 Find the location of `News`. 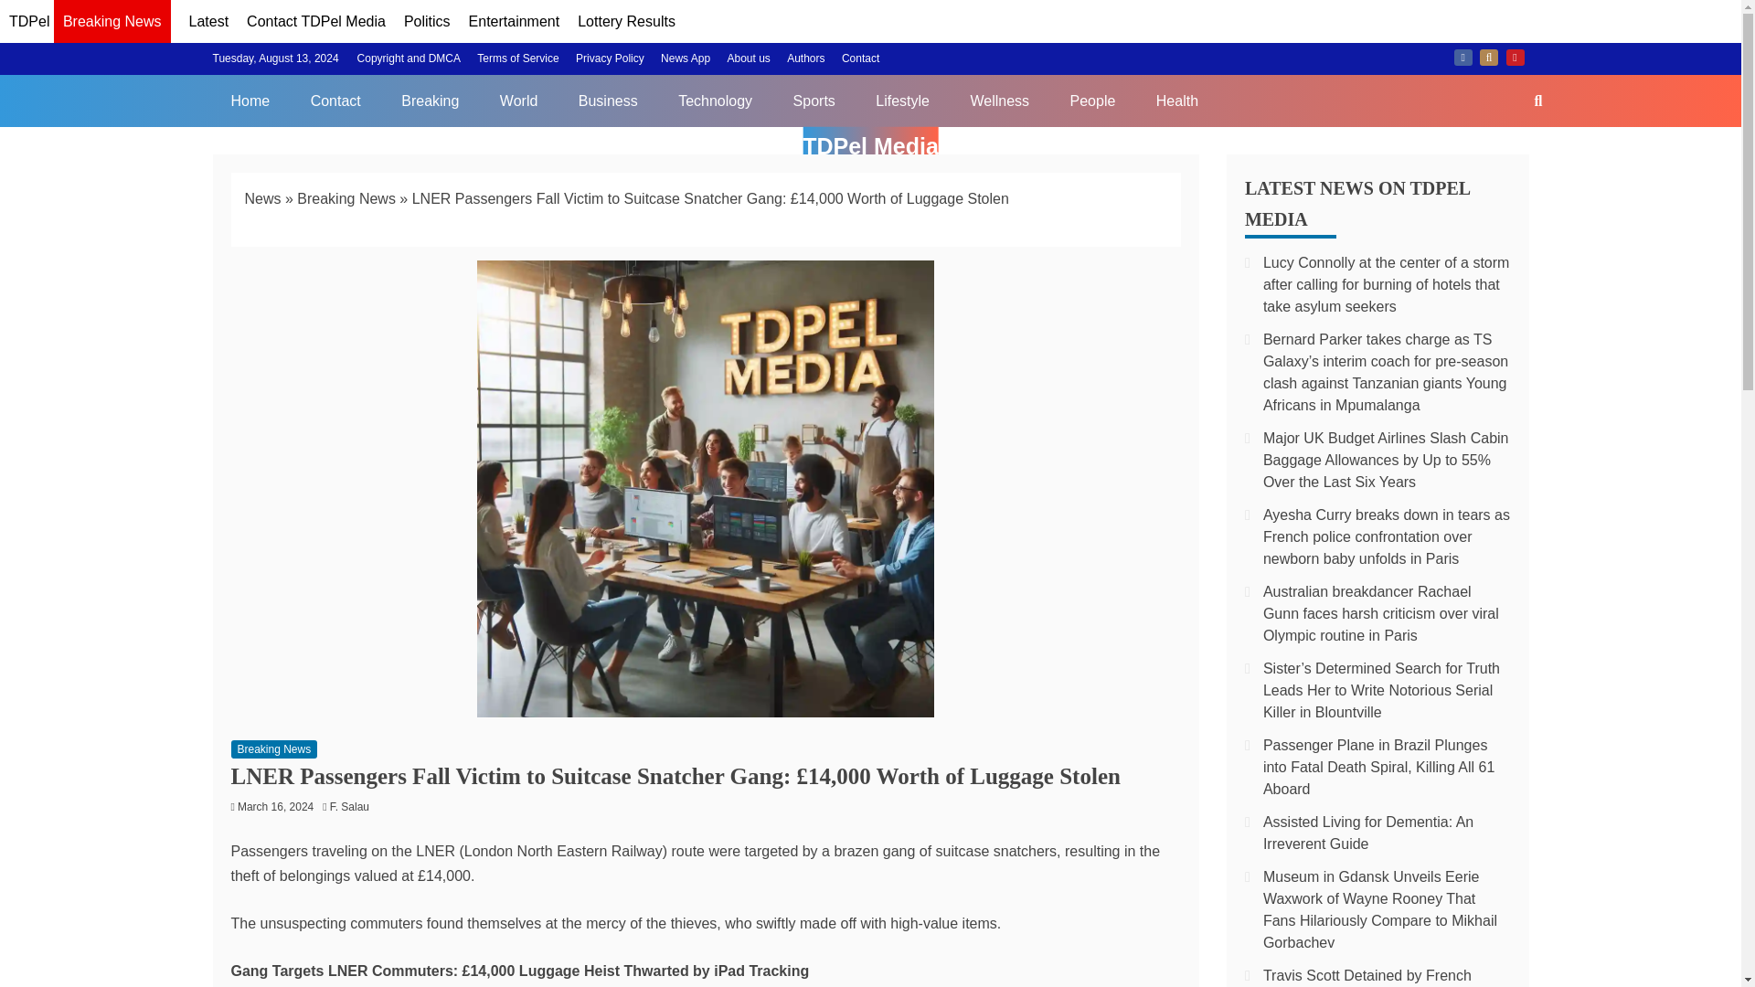

News is located at coordinates (263, 198).